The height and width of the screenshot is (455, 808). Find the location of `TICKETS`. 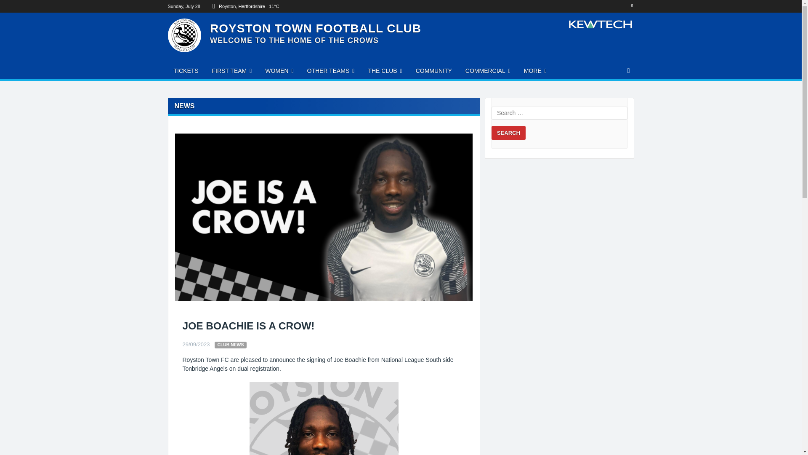

TICKETS is located at coordinates (186, 71).